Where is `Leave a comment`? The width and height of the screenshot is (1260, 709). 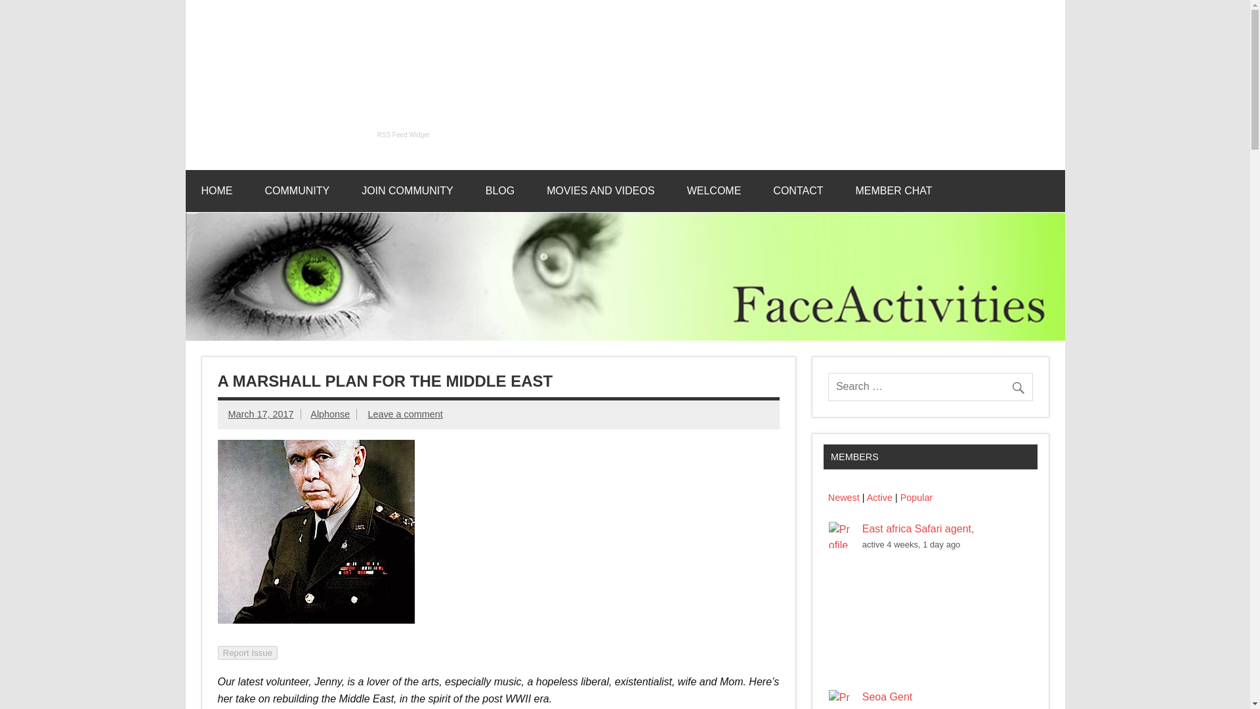 Leave a comment is located at coordinates (404, 414).